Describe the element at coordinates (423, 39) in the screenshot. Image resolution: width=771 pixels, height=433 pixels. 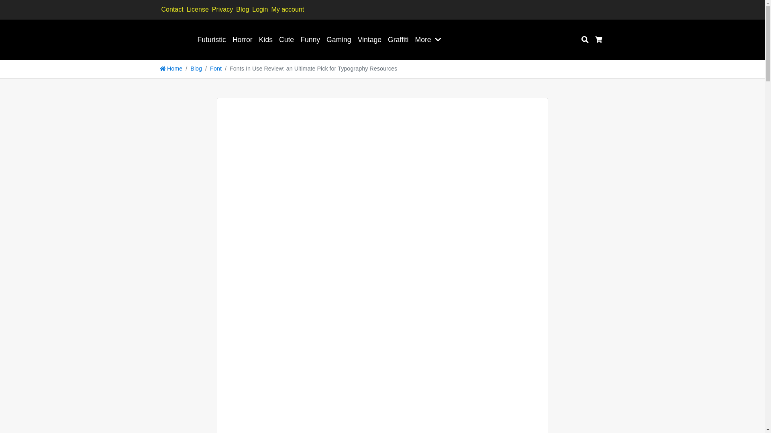
I see `More` at that location.